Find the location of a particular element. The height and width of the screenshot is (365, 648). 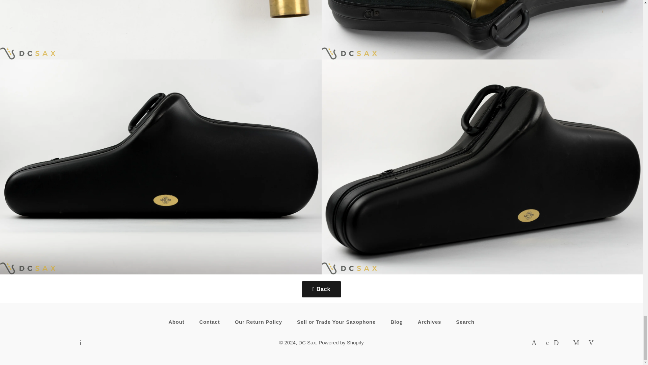

Archives is located at coordinates (429, 322).